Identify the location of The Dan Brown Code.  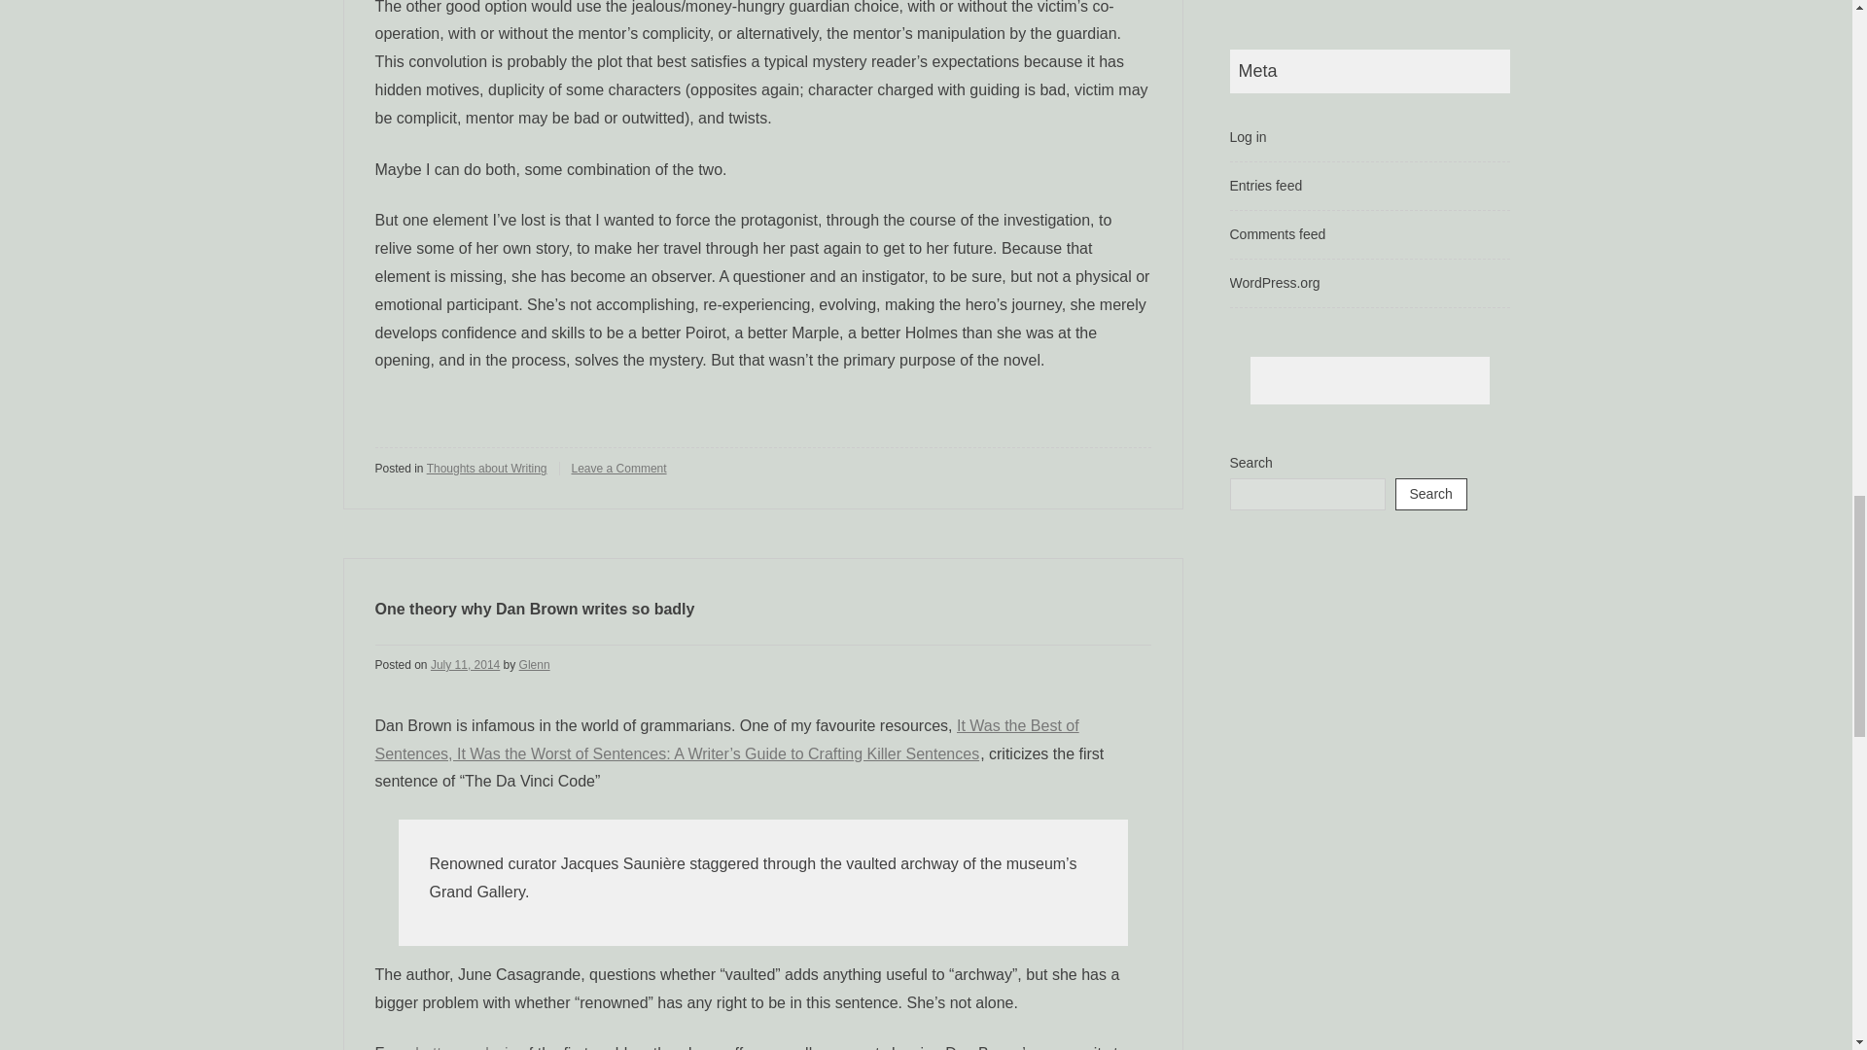
(465, 1047).